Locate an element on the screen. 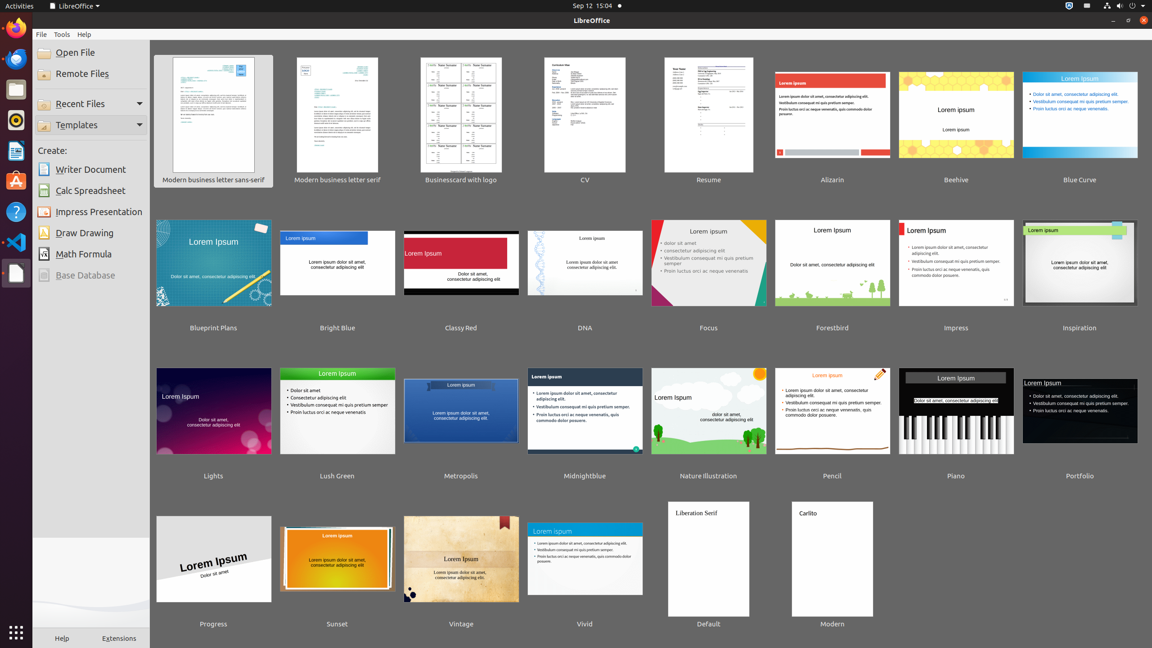  Impress is located at coordinates (956, 270).